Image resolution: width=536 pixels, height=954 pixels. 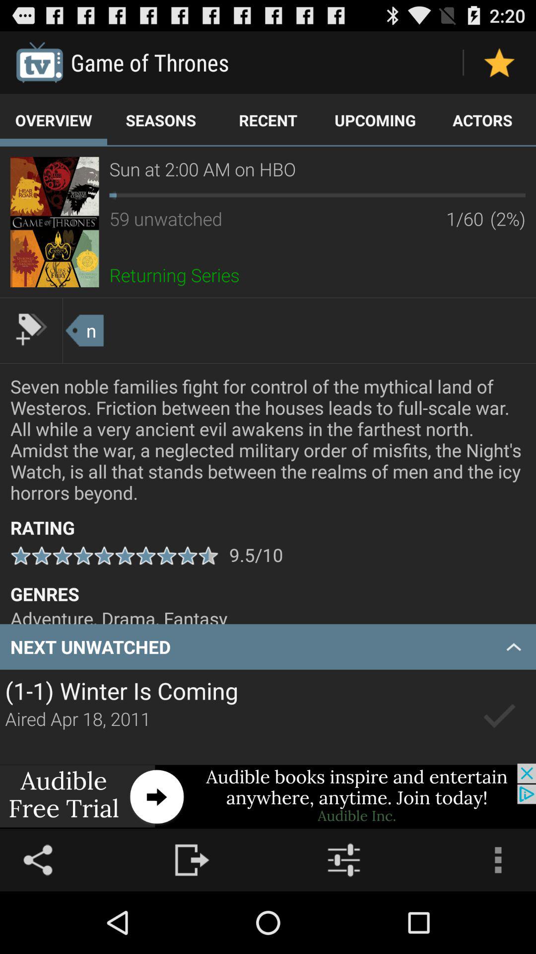 What do you see at coordinates (499, 716) in the screenshot?
I see `select unwatched episode` at bounding box center [499, 716].